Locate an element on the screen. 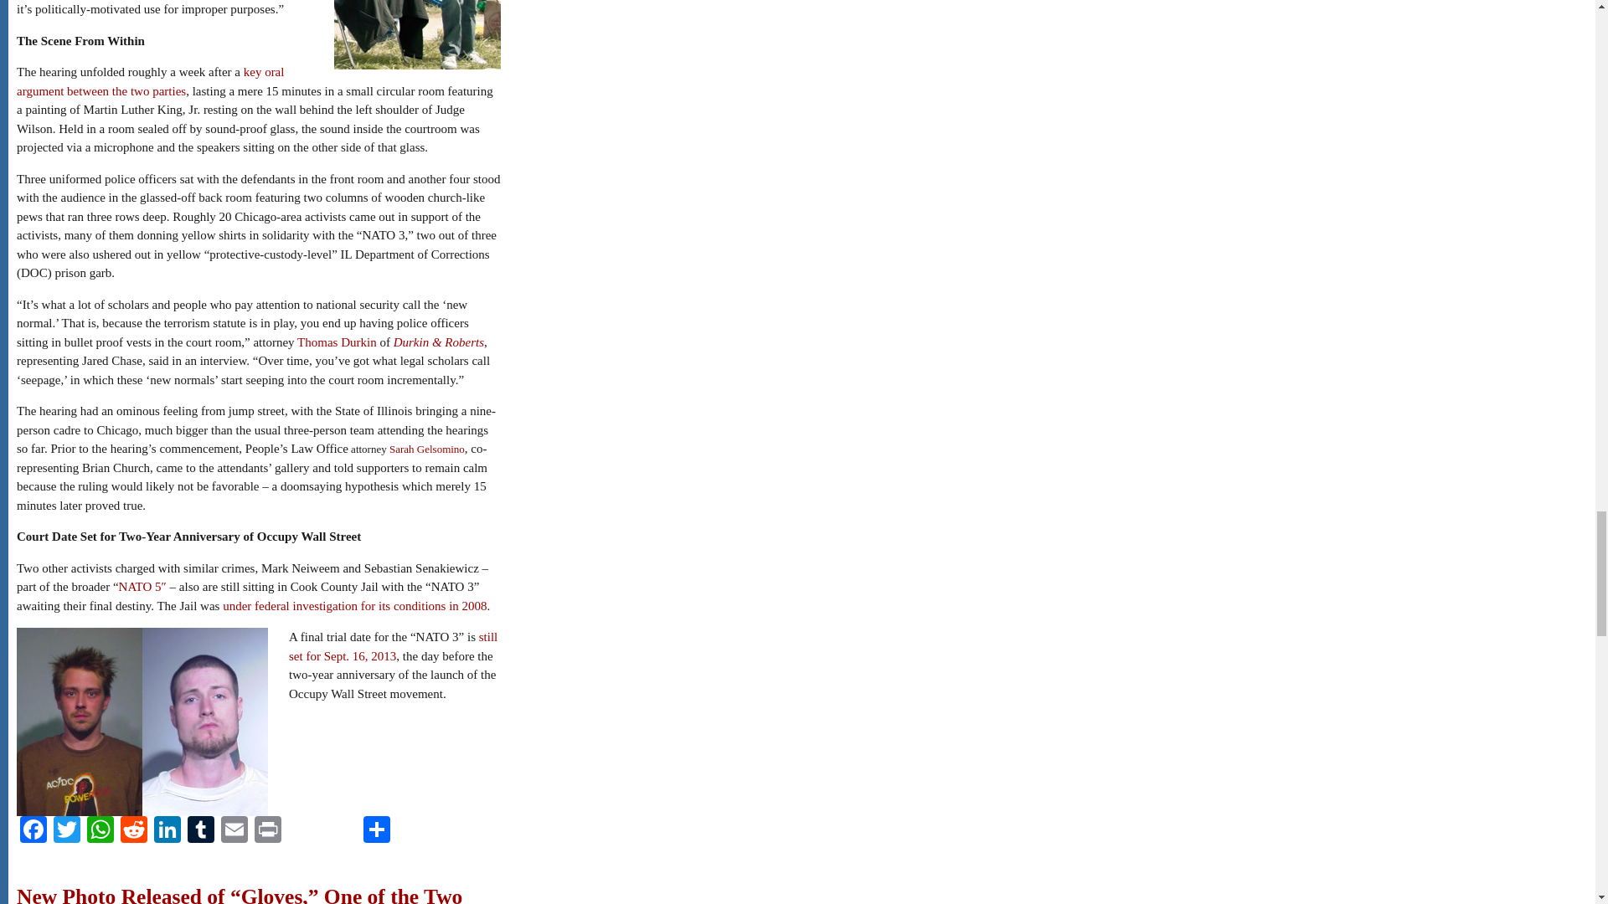 This screenshot has height=904, width=1608. Facebook is located at coordinates (33, 831).